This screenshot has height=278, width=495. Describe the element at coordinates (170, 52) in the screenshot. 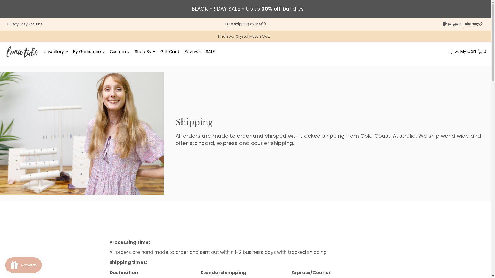

I see `Gift Card` at that location.